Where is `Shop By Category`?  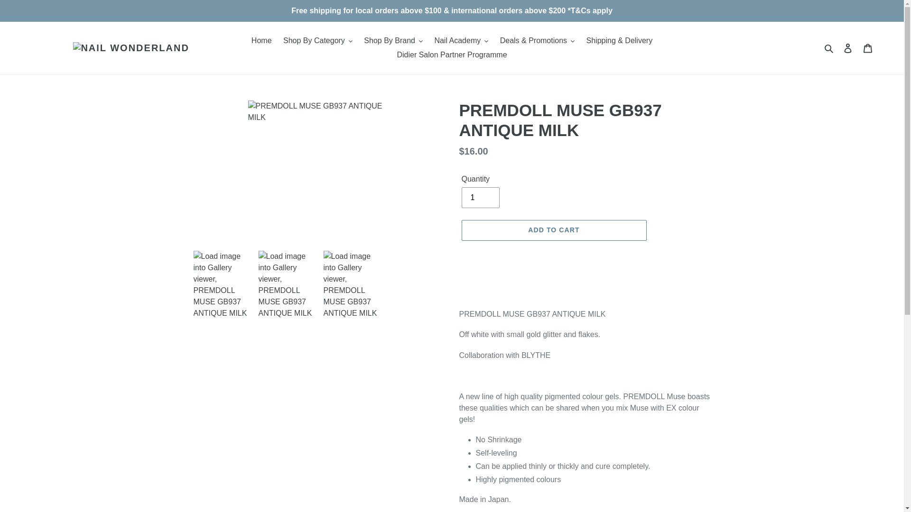 Shop By Category is located at coordinates (318, 41).